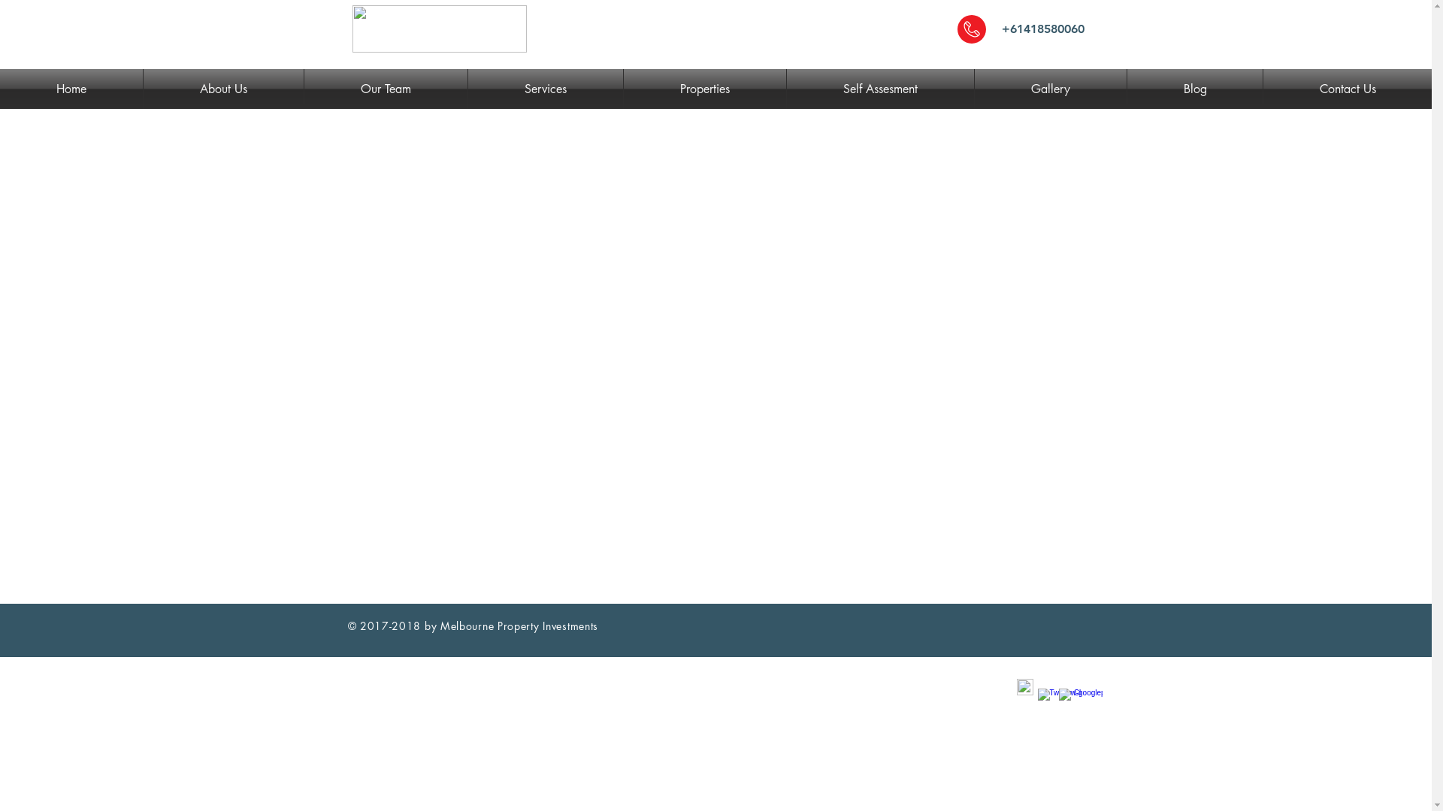  I want to click on Wix Hit Counter, so click(1017, 625).